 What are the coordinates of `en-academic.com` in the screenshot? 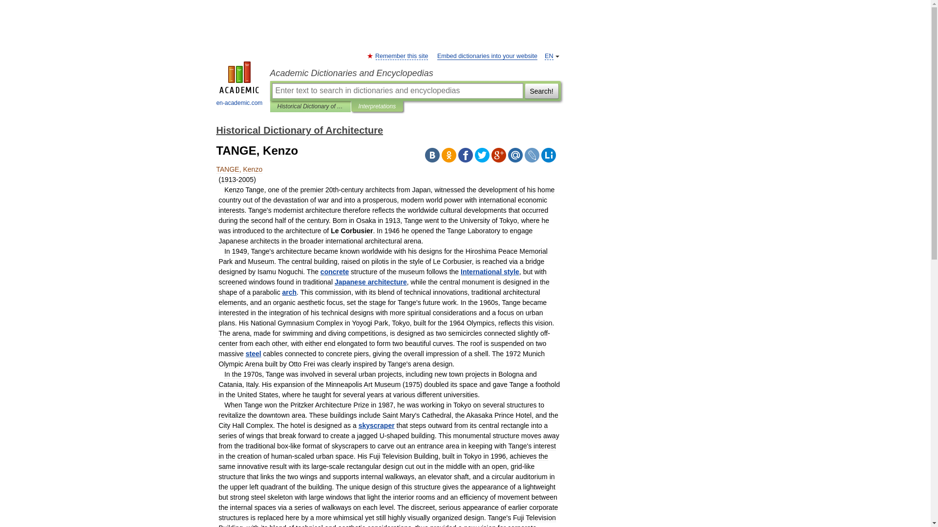 It's located at (239, 85).